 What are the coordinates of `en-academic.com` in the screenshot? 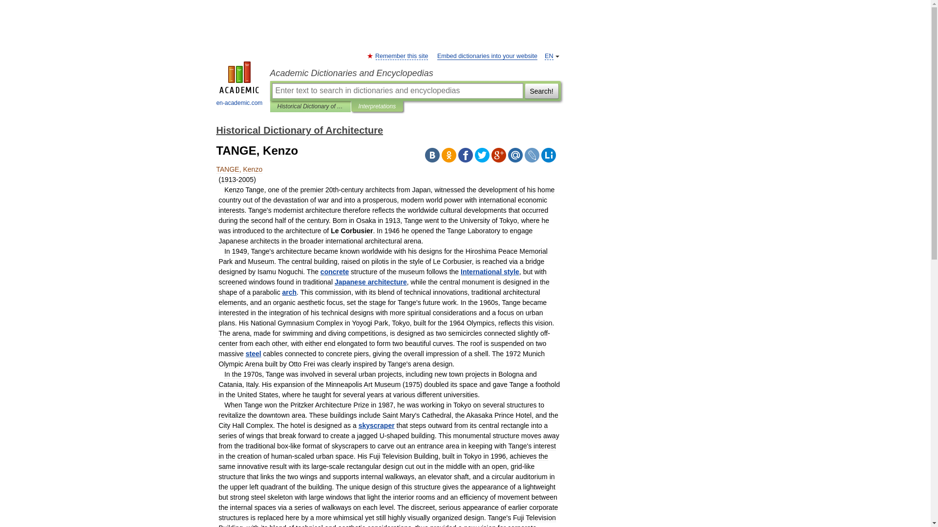 It's located at (239, 85).